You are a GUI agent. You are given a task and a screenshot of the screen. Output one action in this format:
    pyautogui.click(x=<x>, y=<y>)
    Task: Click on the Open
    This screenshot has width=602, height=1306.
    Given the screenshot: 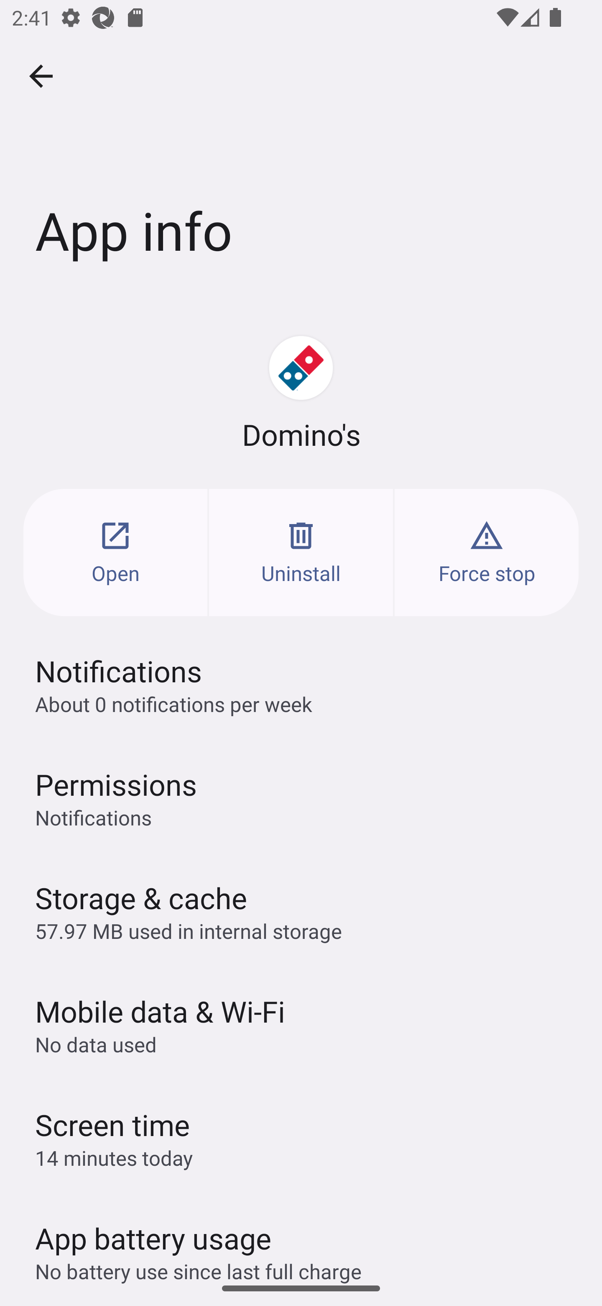 What is the action you would take?
    pyautogui.click(x=115, y=552)
    